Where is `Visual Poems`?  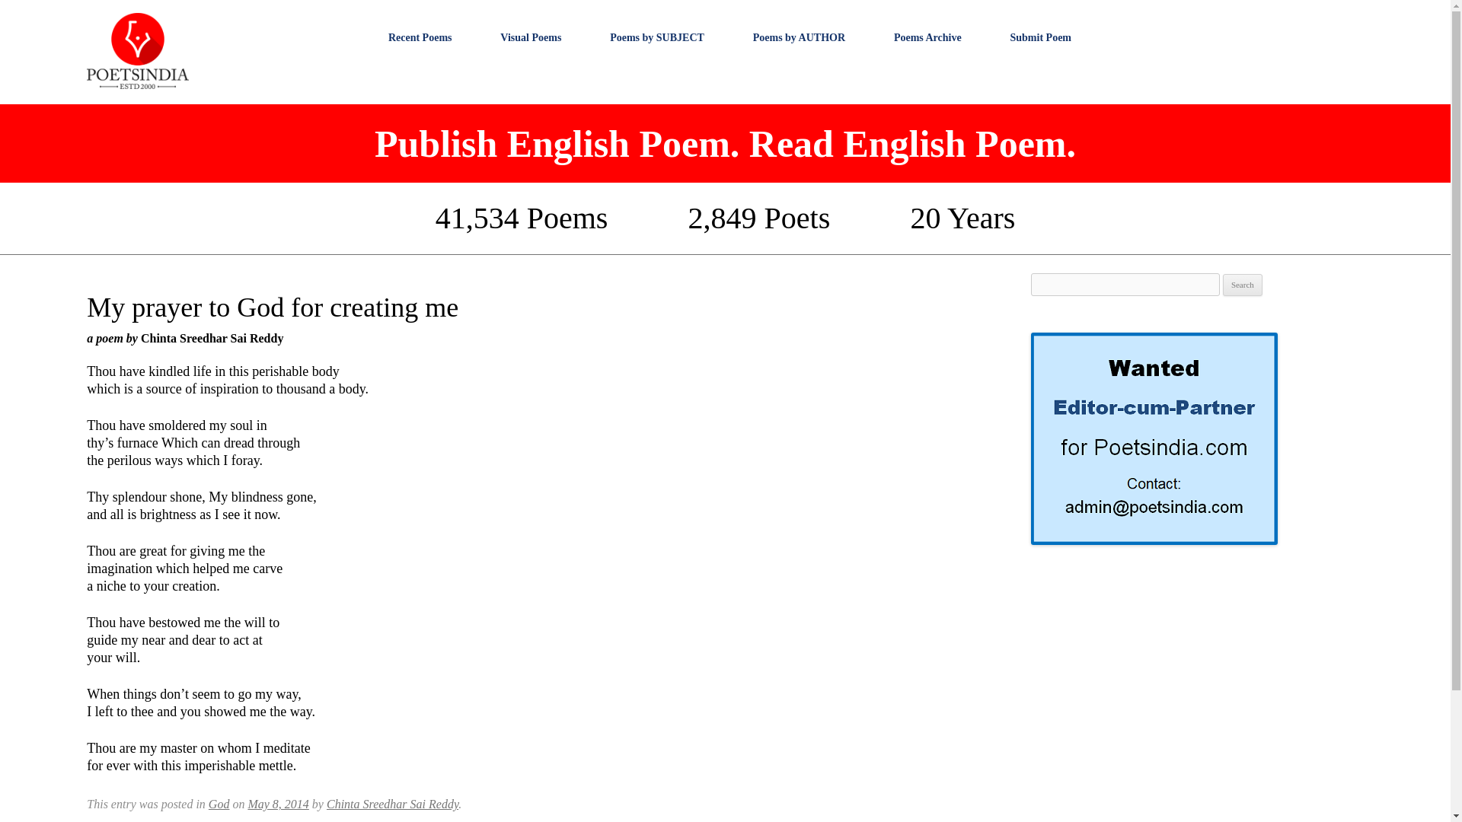 Visual Poems is located at coordinates (530, 37).